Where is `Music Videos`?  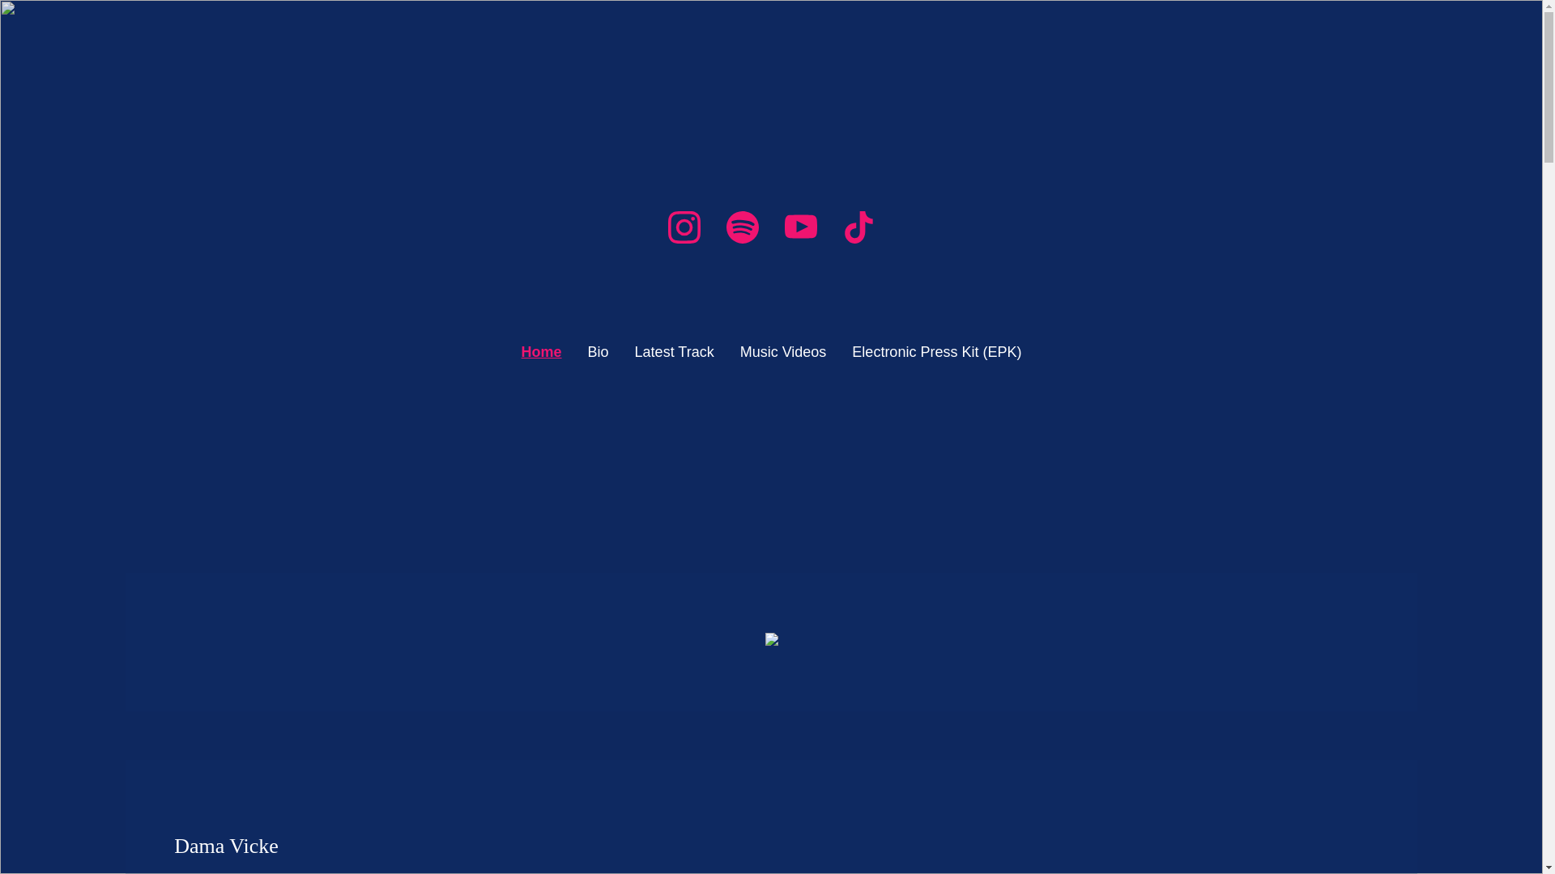 Music Videos is located at coordinates (783, 353).